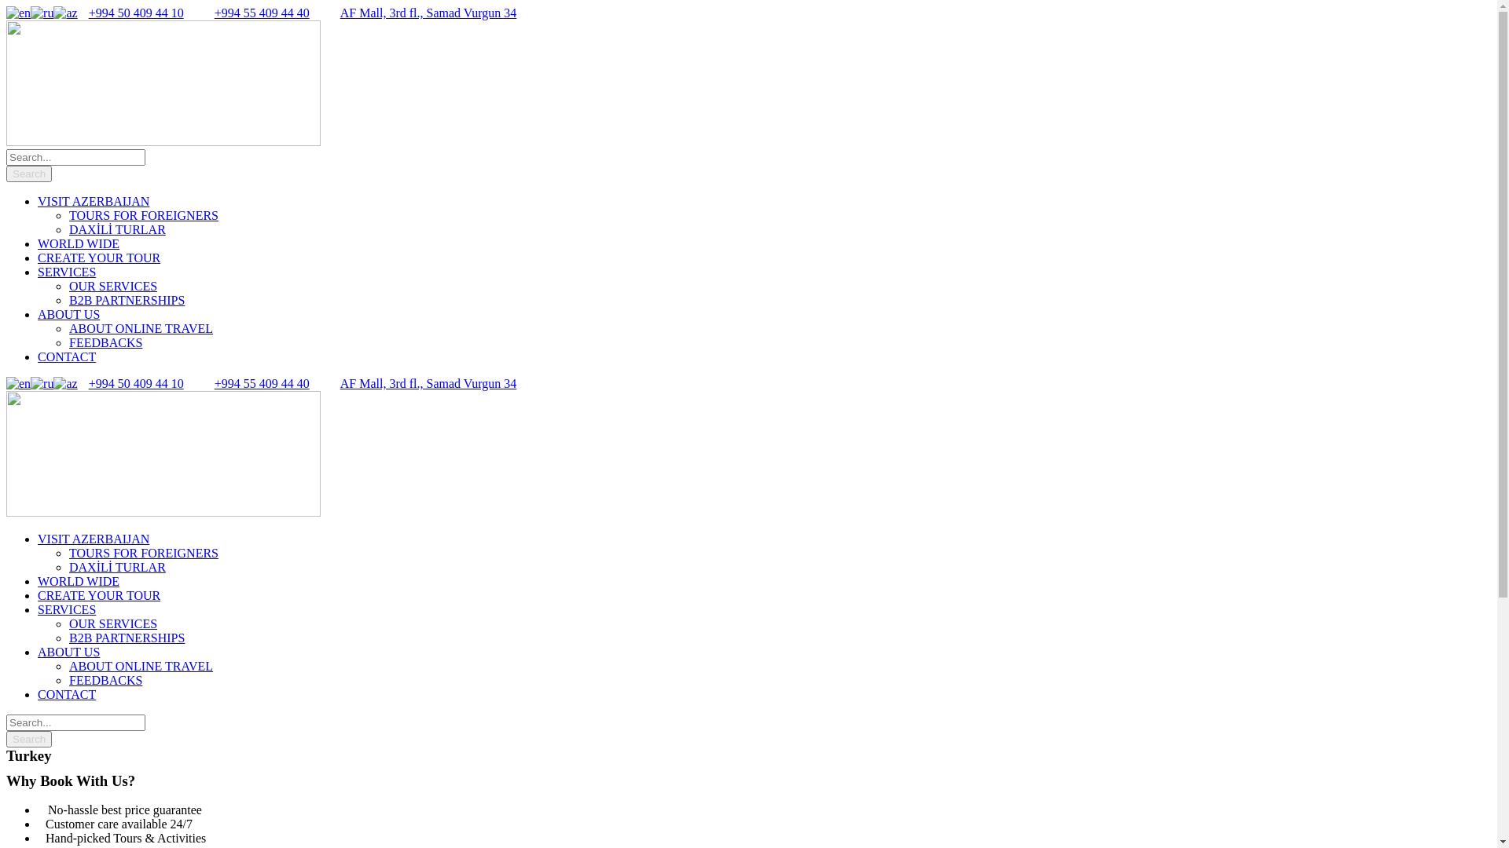 The height and width of the screenshot is (848, 1509). What do you see at coordinates (79, 243) in the screenshot?
I see `WORLD WIDE` at bounding box center [79, 243].